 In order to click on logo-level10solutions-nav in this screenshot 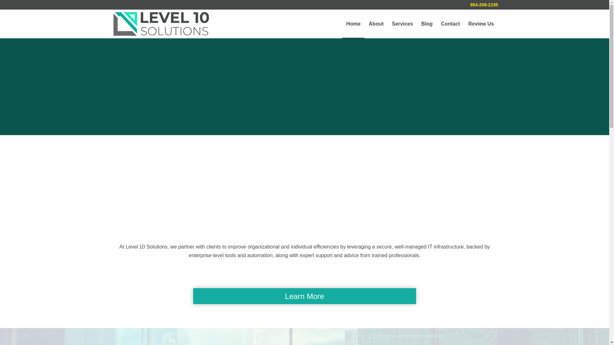, I will do `click(161, 24)`.